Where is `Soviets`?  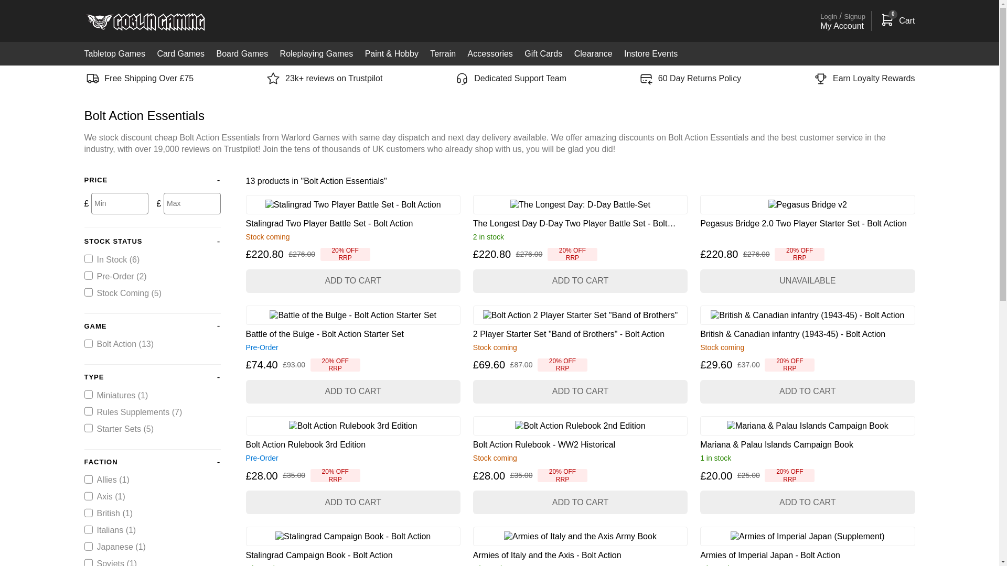
Soviets is located at coordinates (88, 563).